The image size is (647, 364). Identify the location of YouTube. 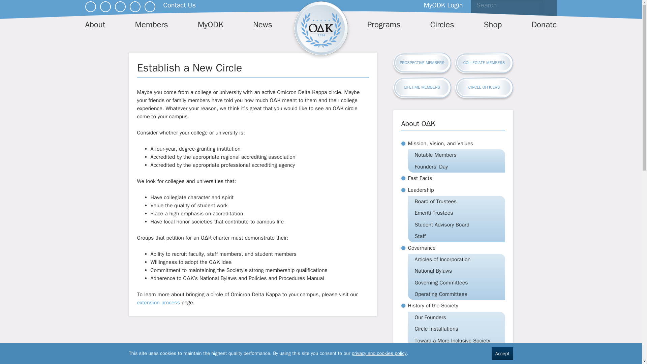
(135, 7).